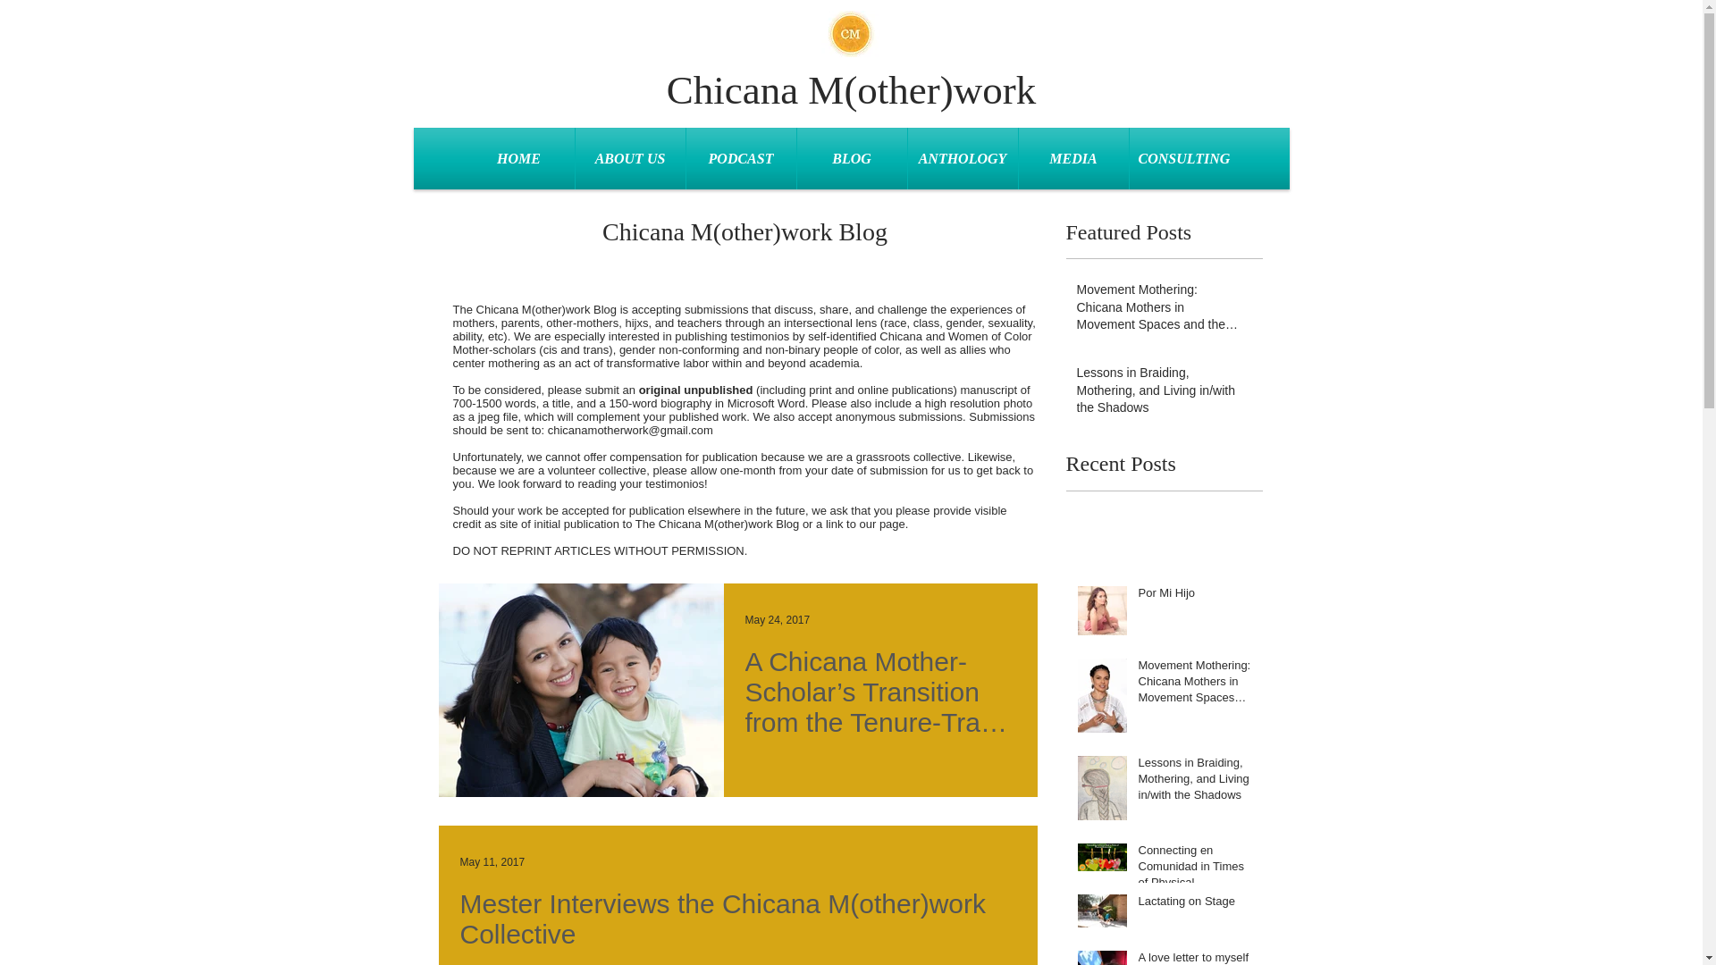 Image resolution: width=1716 pixels, height=965 pixels. What do you see at coordinates (778, 619) in the screenshot?
I see `May 24, 2017` at bounding box center [778, 619].